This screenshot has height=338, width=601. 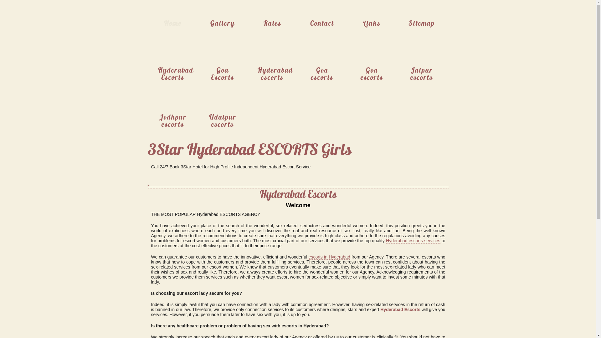 What do you see at coordinates (272, 70) in the screenshot?
I see `Hyderabad escorts` at bounding box center [272, 70].